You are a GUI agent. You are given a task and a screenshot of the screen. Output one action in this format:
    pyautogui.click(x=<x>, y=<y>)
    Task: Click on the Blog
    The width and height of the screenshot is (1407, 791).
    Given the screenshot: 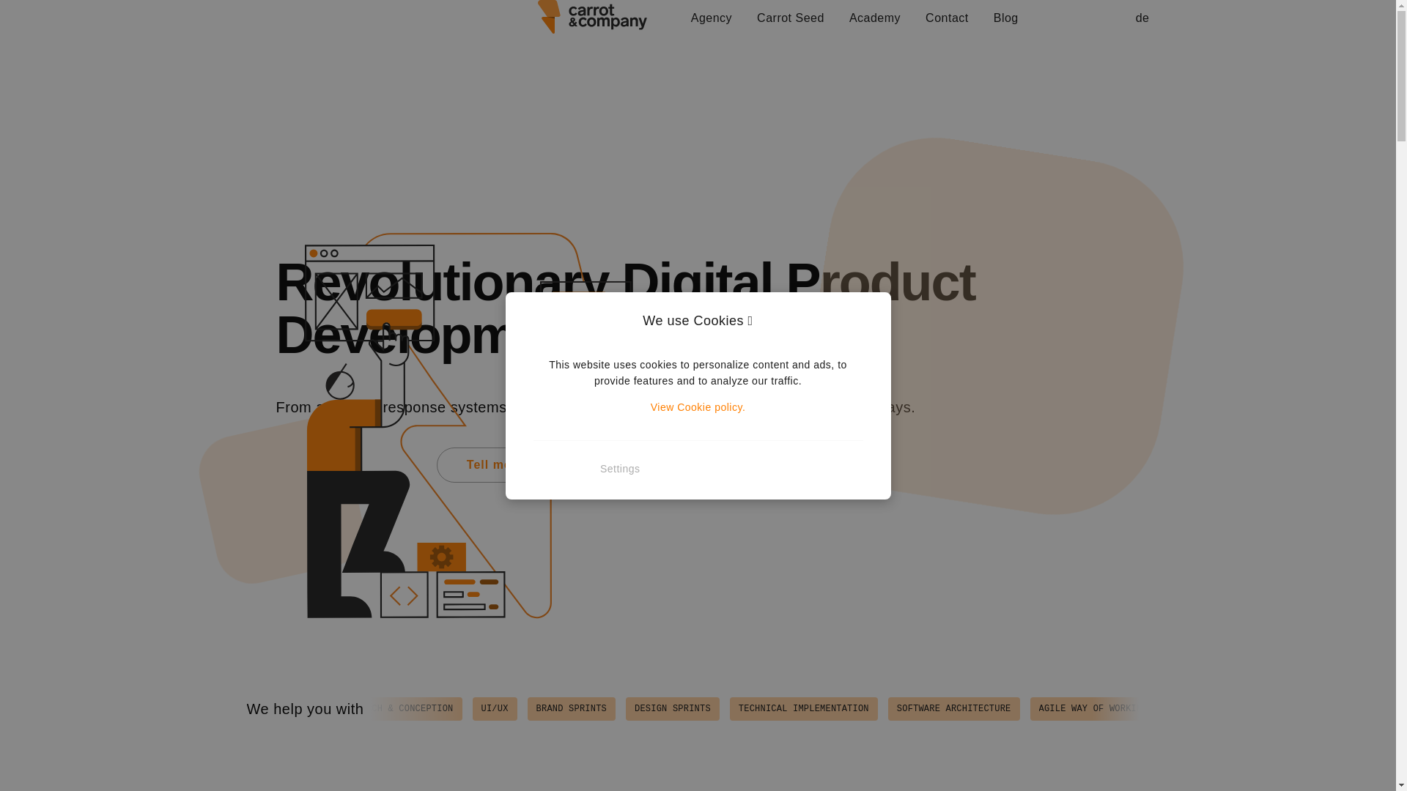 What is the action you would take?
    pyautogui.click(x=1005, y=18)
    